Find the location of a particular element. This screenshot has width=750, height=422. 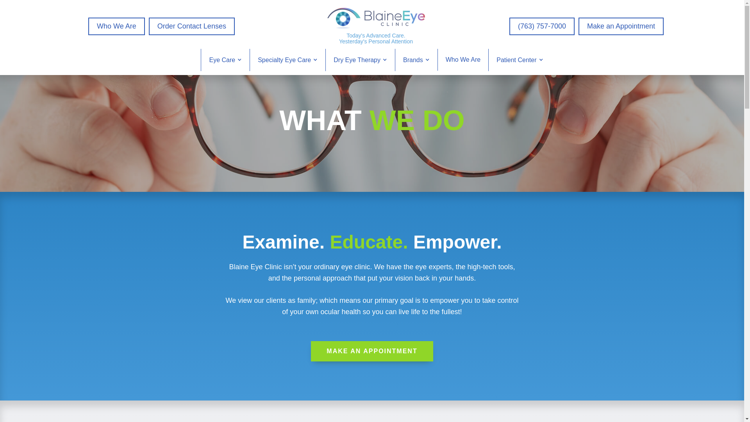

Eye Care is located at coordinates (225, 60).